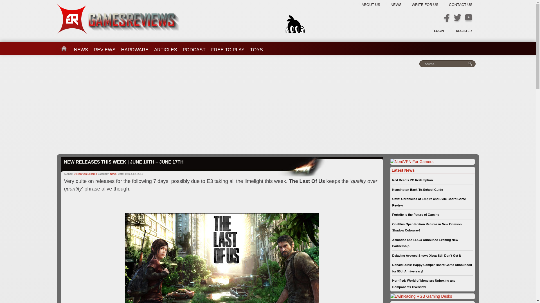 This screenshot has width=540, height=303. Describe the element at coordinates (457, 18) in the screenshot. I see `Follow Us On Twitter` at that location.